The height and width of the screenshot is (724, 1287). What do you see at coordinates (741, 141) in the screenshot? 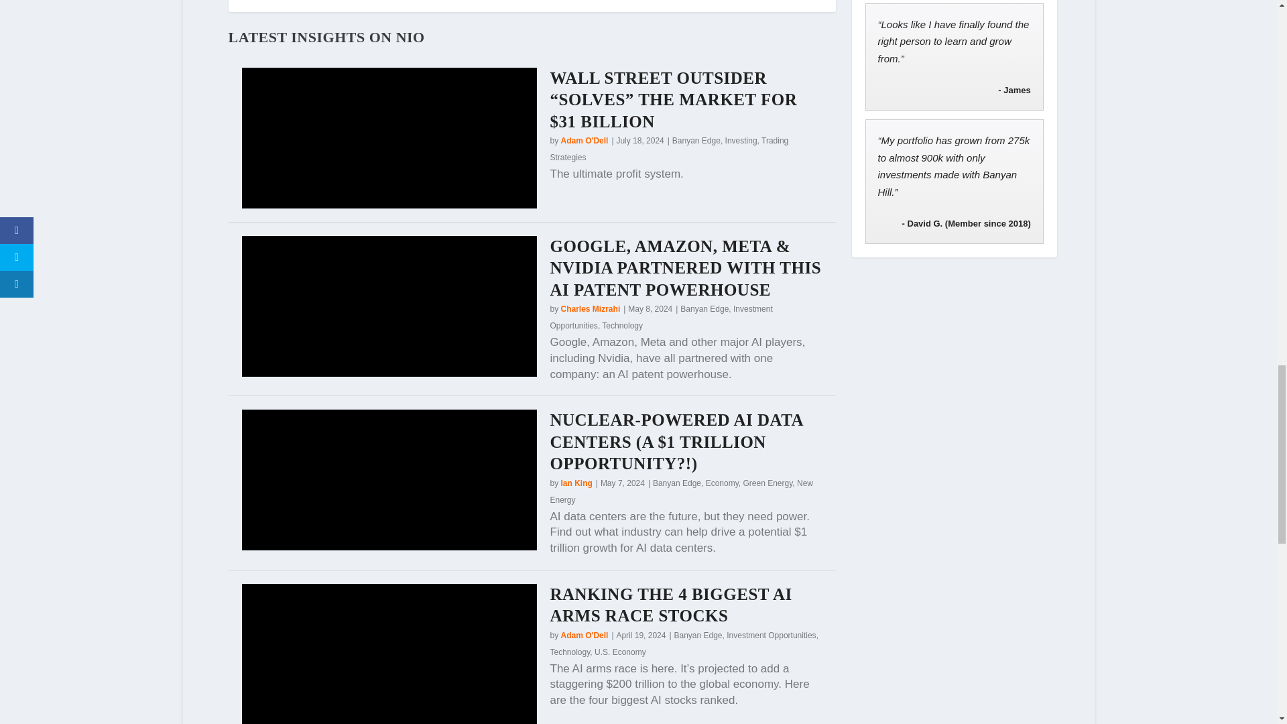
I see `Investing` at bounding box center [741, 141].